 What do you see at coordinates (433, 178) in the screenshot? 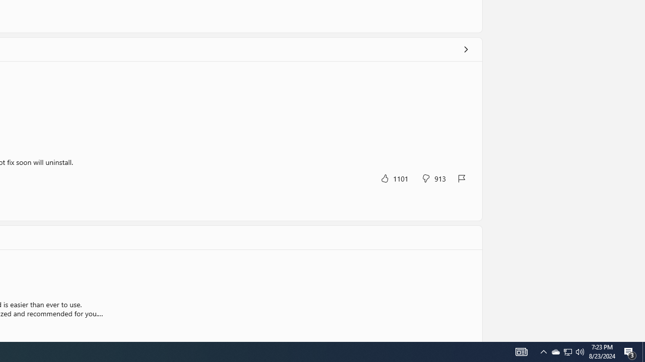
I see `No, this was not helpful. 913 votes.` at bounding box center [433, 178].